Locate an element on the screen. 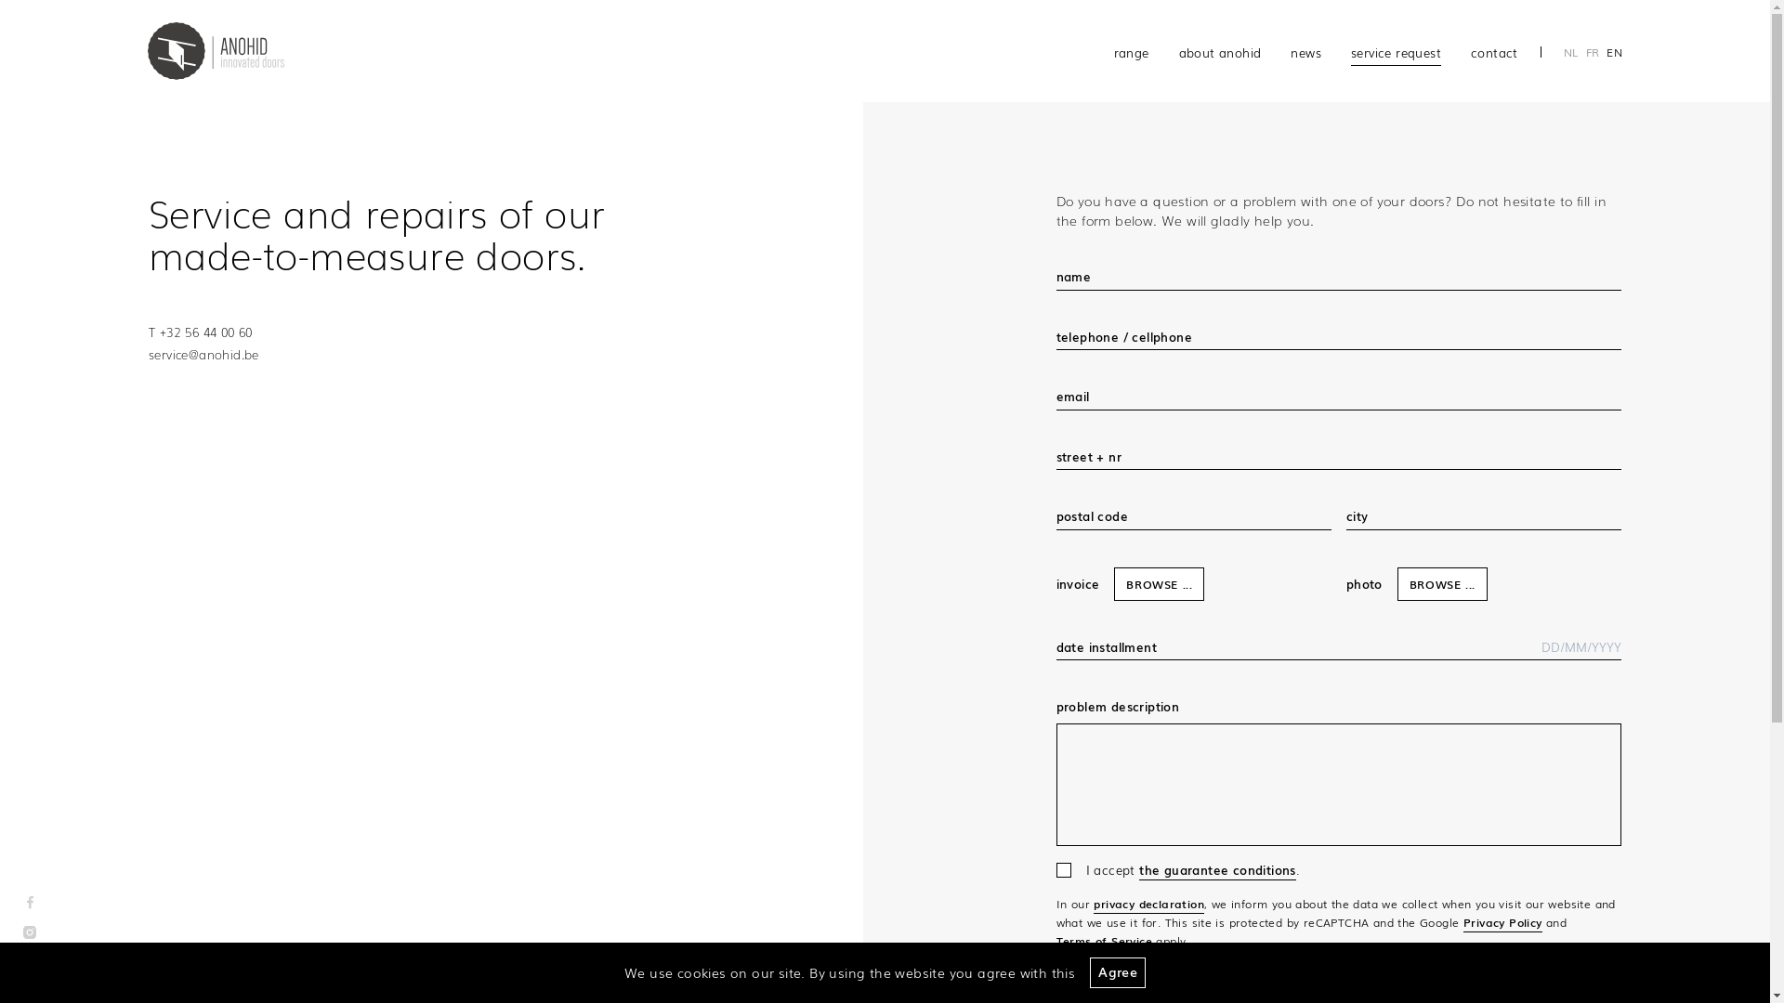 Image resolution: width=1784 pixels, height=1003 pixels. contact is located at coordinates (1487, 51).